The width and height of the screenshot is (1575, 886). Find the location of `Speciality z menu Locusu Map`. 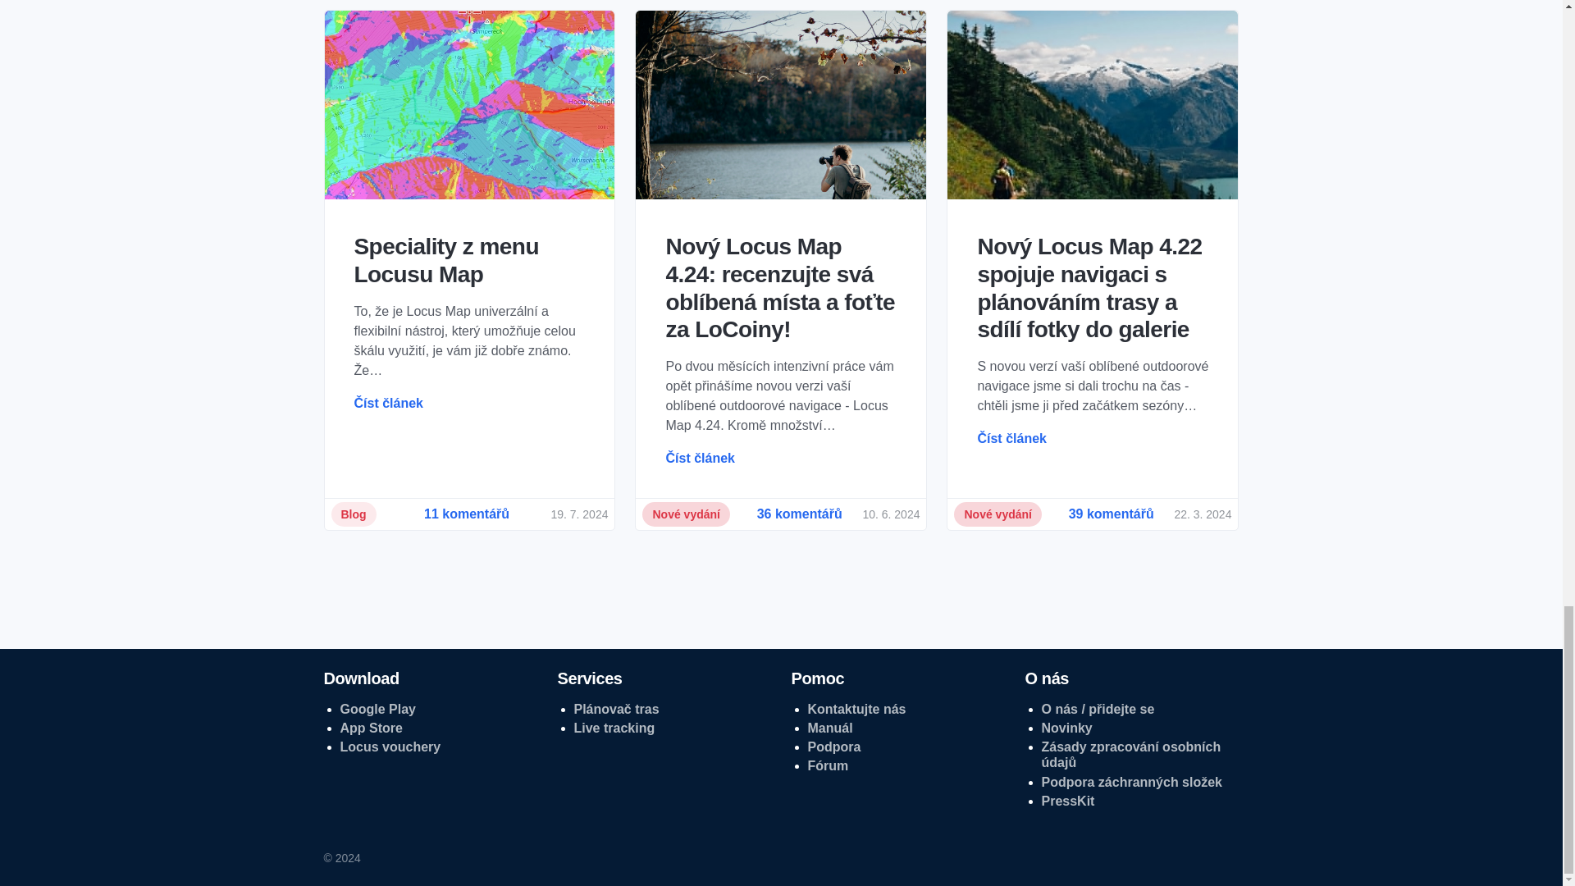

Speciality z menu Locusu Map is located at coordinates (470, 261).